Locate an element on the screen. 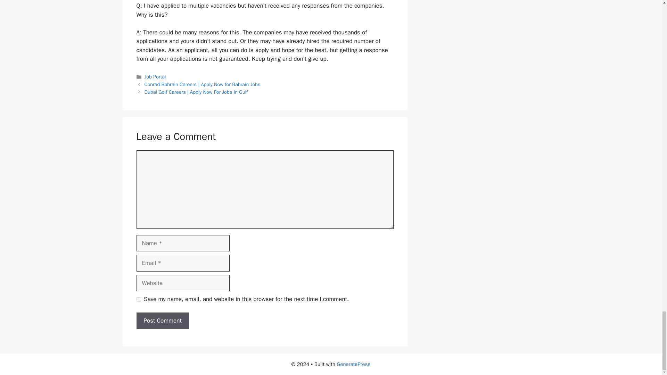 Image resolution: width=667 pixels, height=375 pixels. GeneratePress is located at coordinates (354, 364).